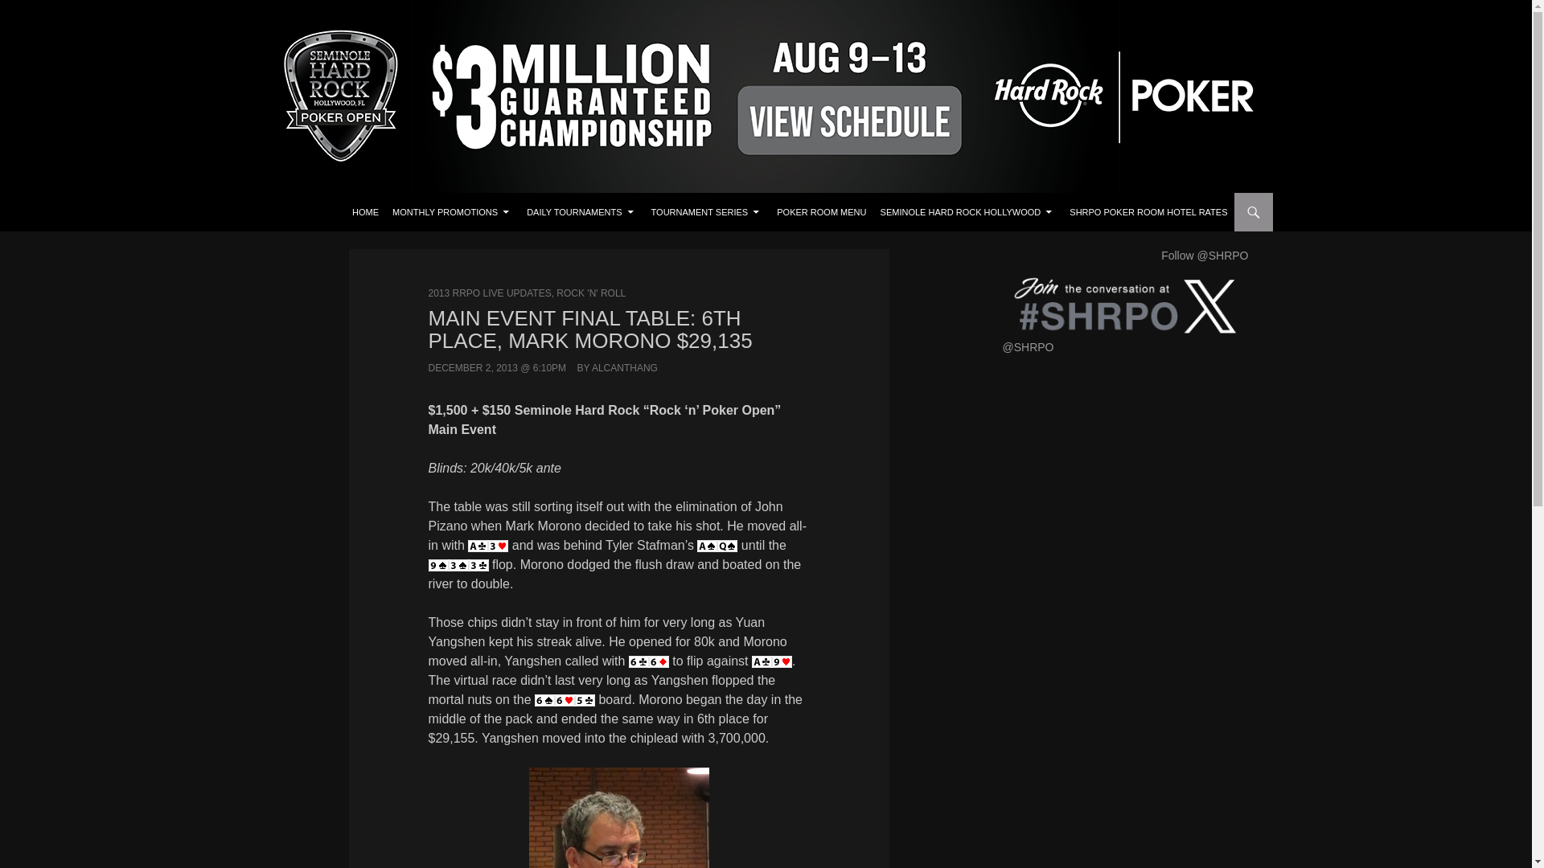 This screenshot has height=868, width=1544. I want to click on ROCK 'N' ROLL, so click(590, 293).